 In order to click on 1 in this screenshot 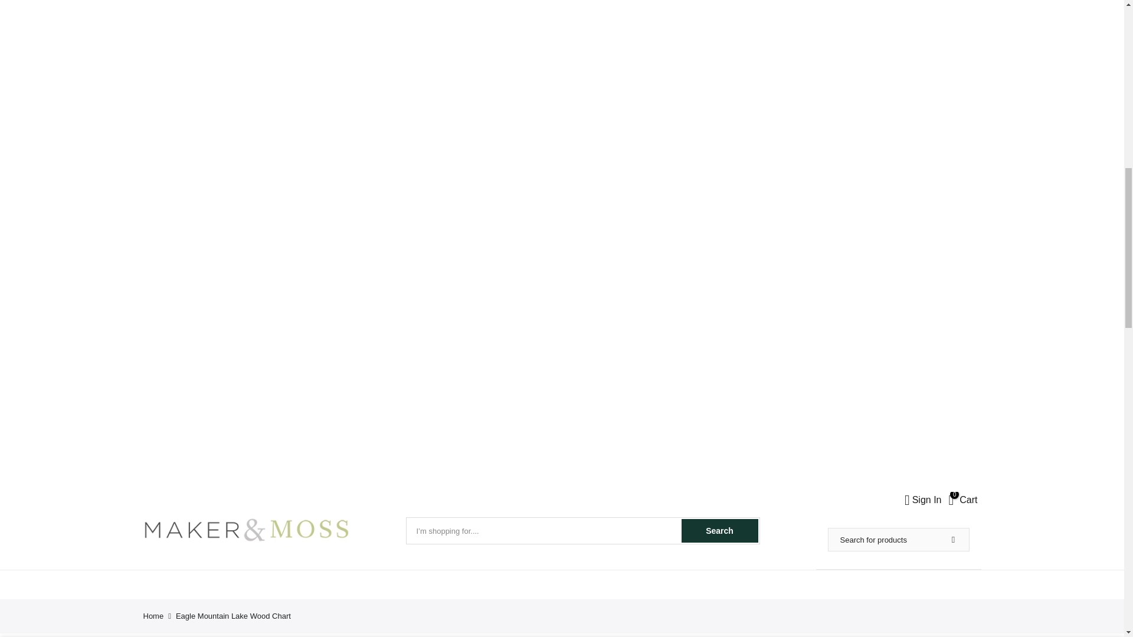, I will do `click(853, 27)`.